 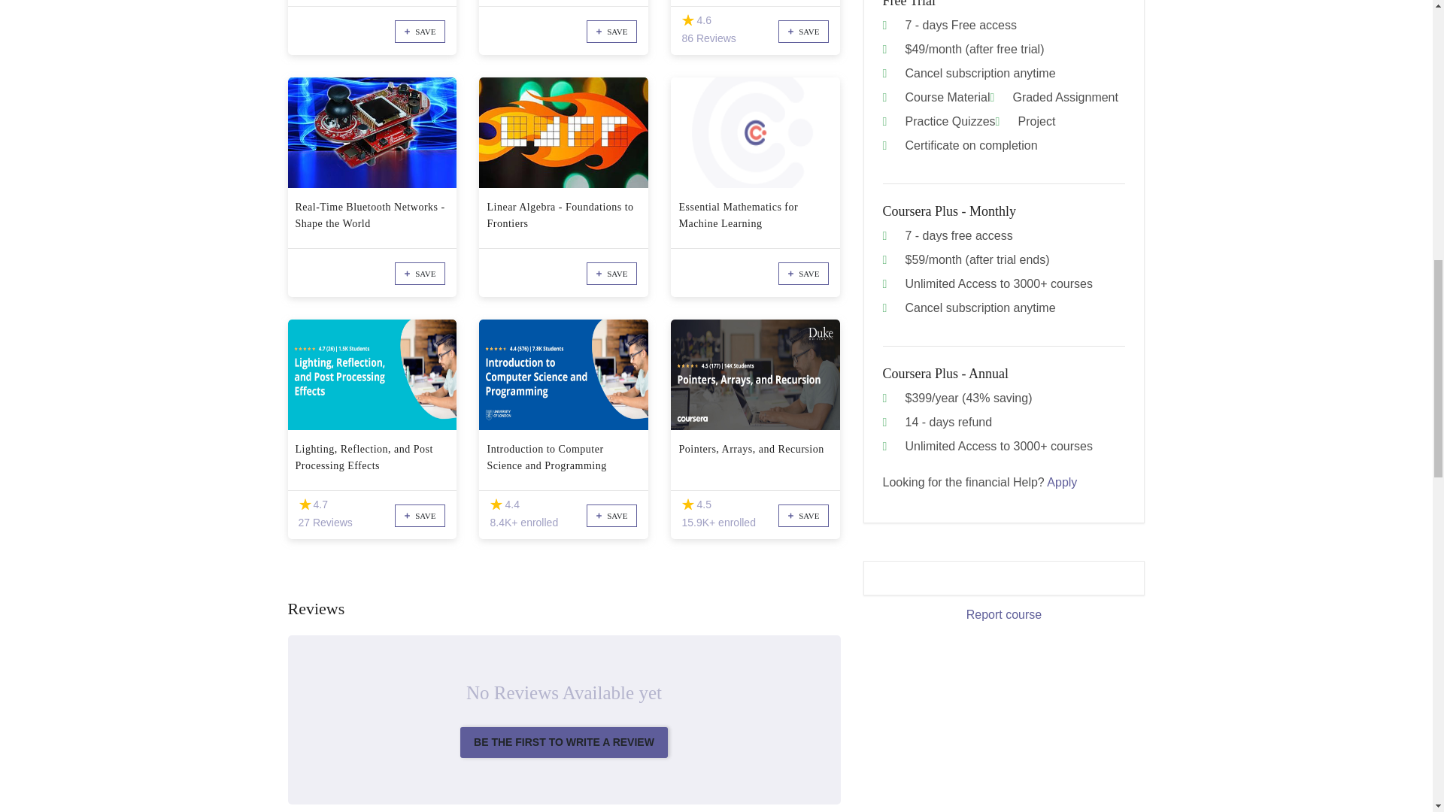 What do you see at coordinates (687, 20) in the screenshot?
I see `4.6` at bounding box center [687, 20].